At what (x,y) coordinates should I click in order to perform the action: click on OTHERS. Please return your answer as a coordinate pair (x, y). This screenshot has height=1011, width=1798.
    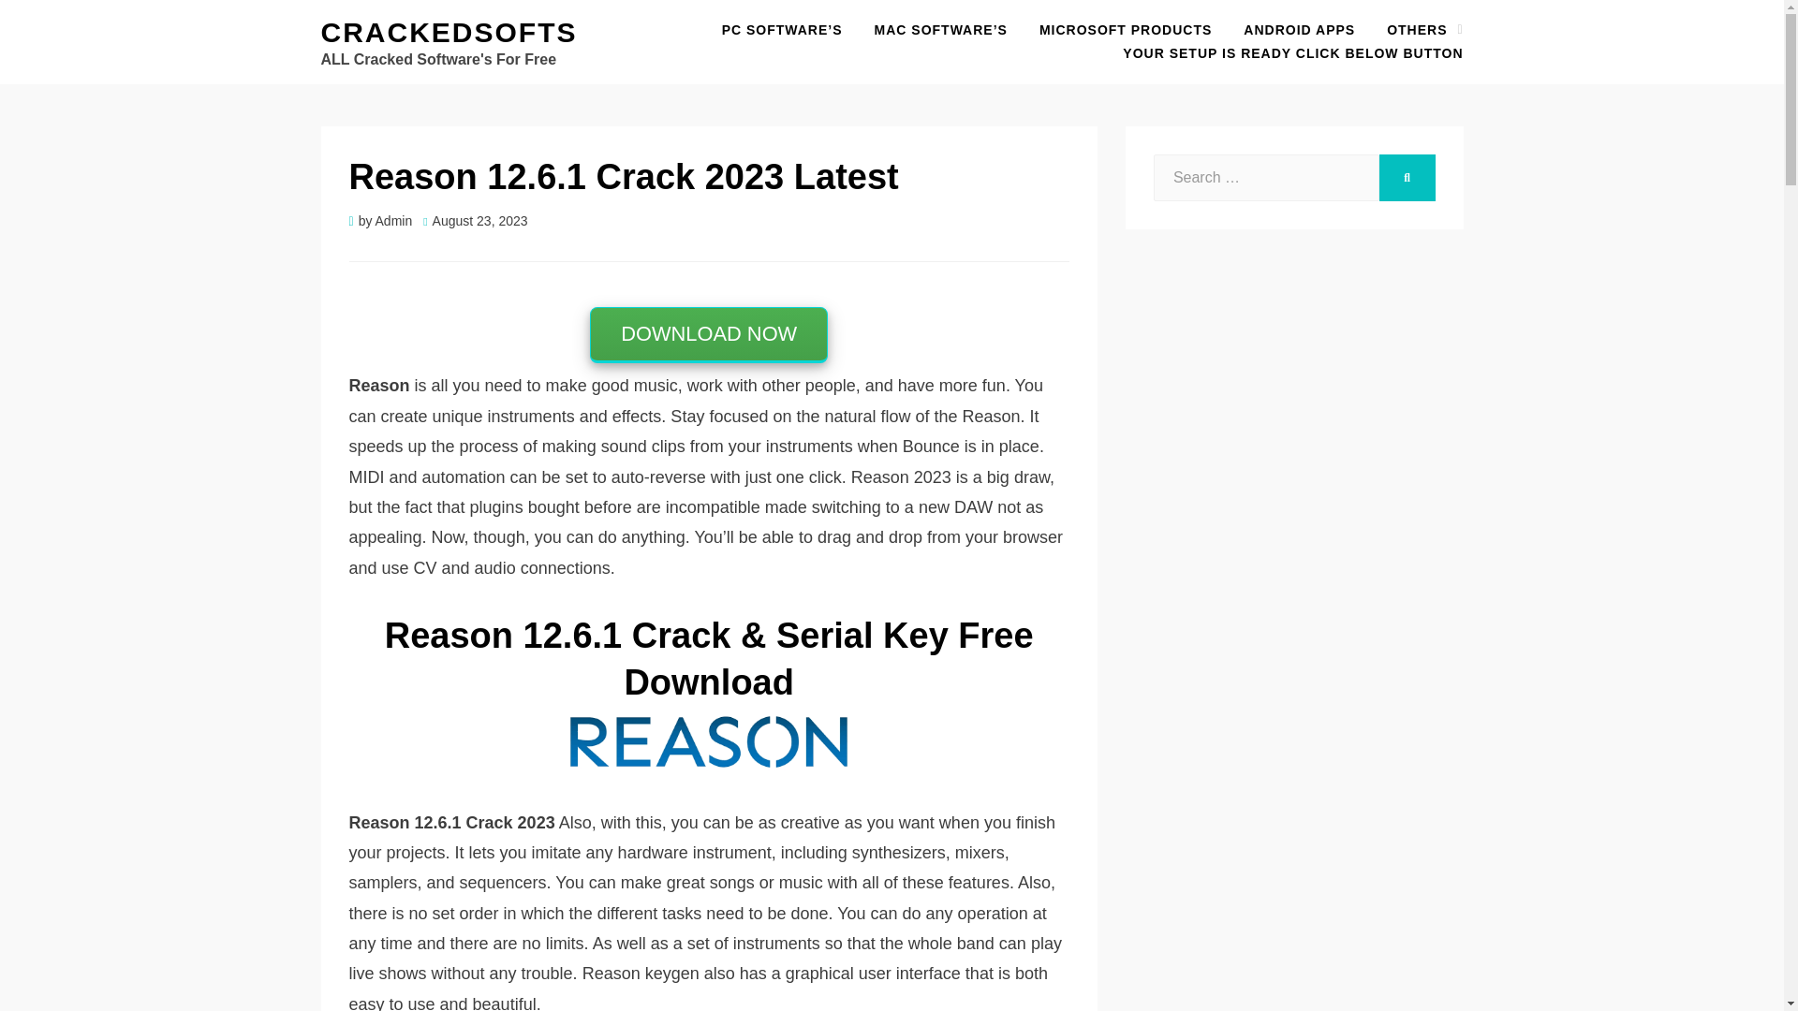
    Looking at the image, I should click on (1416, 30).